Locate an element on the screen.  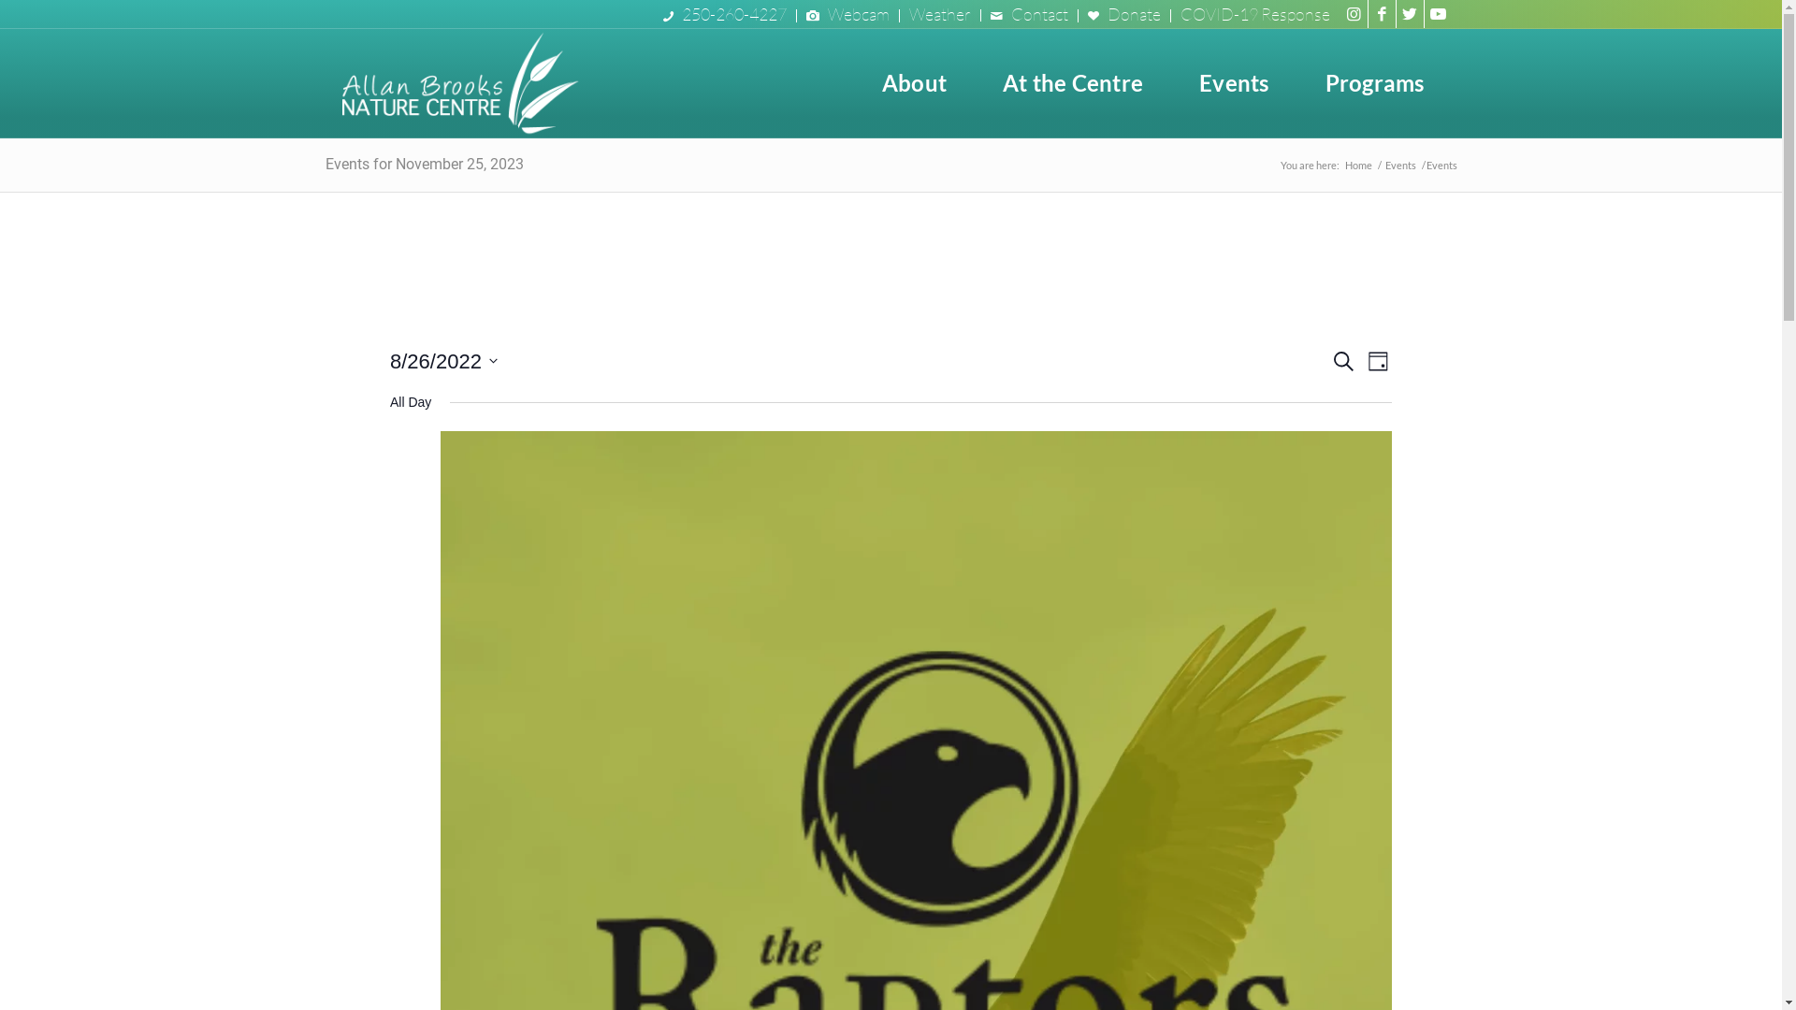
8/26/2022 is located at coordinates (443, 361).